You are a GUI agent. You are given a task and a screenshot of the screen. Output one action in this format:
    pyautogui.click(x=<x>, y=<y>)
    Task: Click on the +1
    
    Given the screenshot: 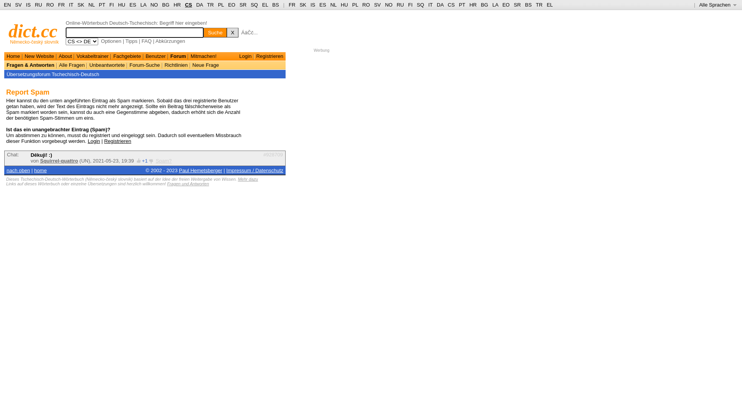 What is the action you would take?
    pyautogui.click(x=145, y=161)
    